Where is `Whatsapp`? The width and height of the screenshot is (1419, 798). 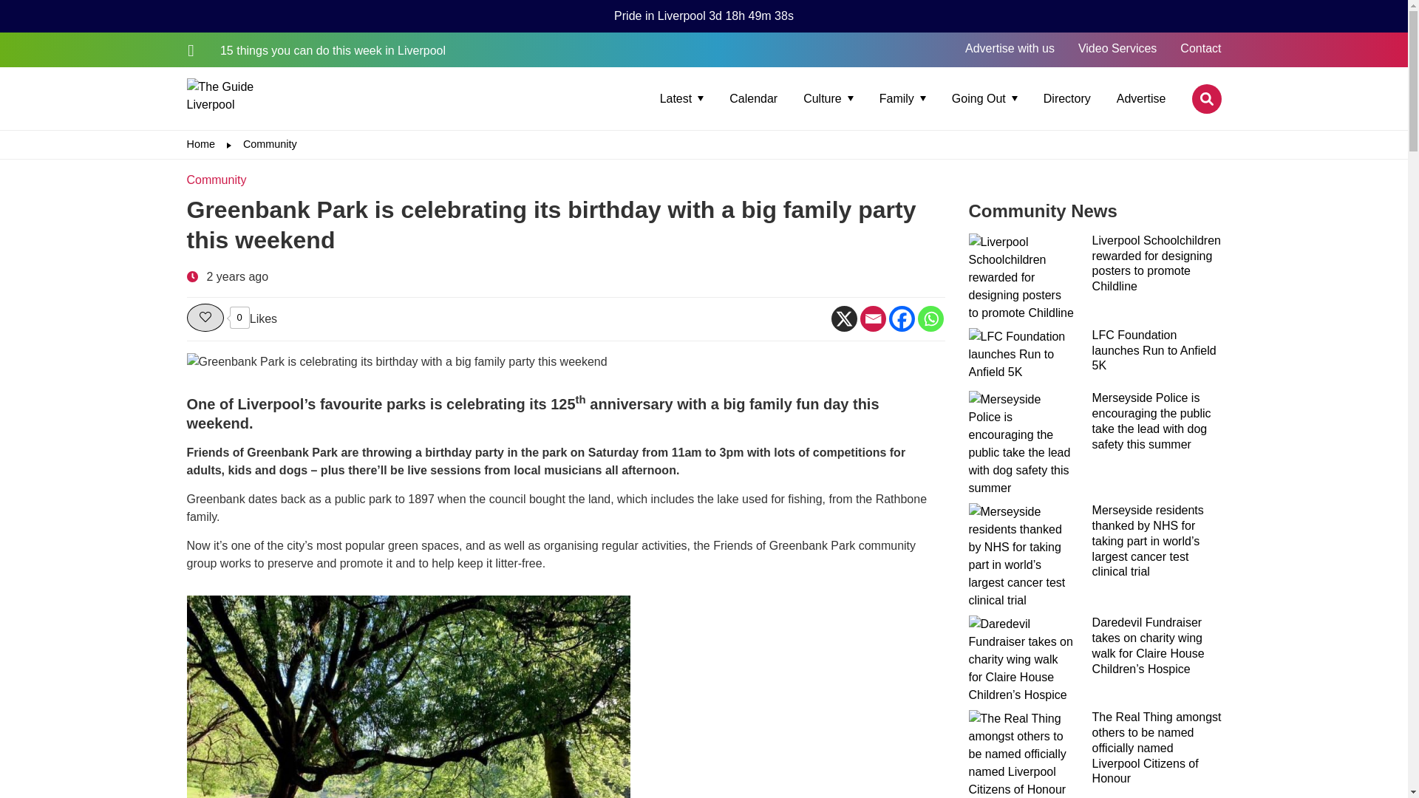 Whatsapp is located at coordinates (930, 318).